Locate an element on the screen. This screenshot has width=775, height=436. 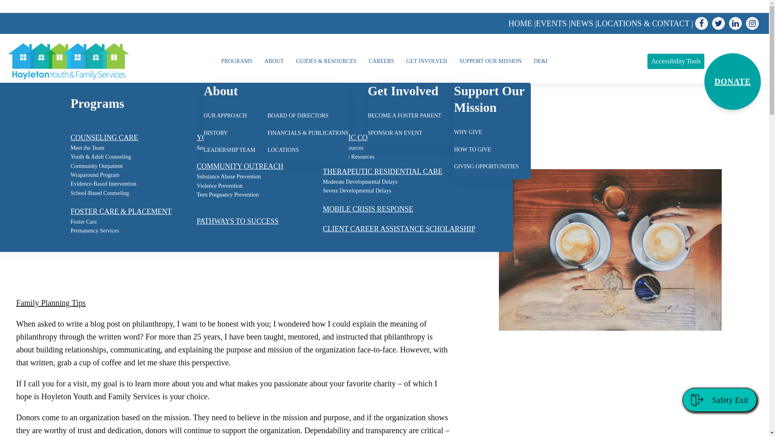
Community Resources is located at coordinates (349, 157).